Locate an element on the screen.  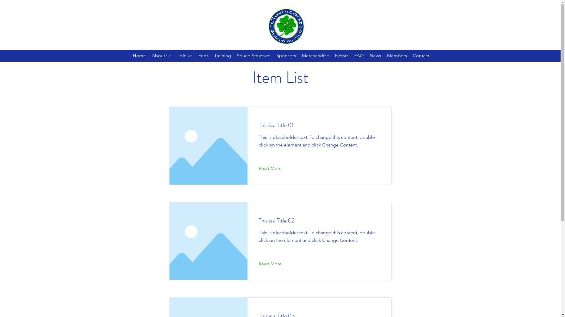
Merchandise is located at coordinates (315, 56).